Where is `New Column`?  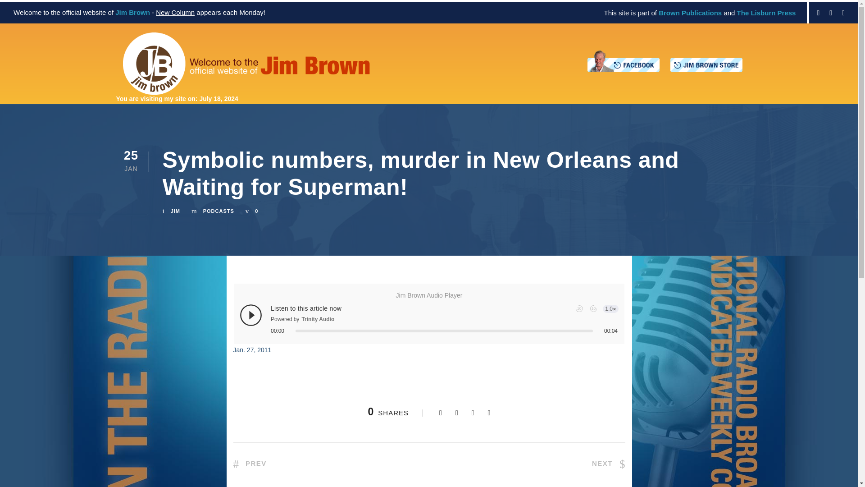 New Column is located at coordinates (175, 12).